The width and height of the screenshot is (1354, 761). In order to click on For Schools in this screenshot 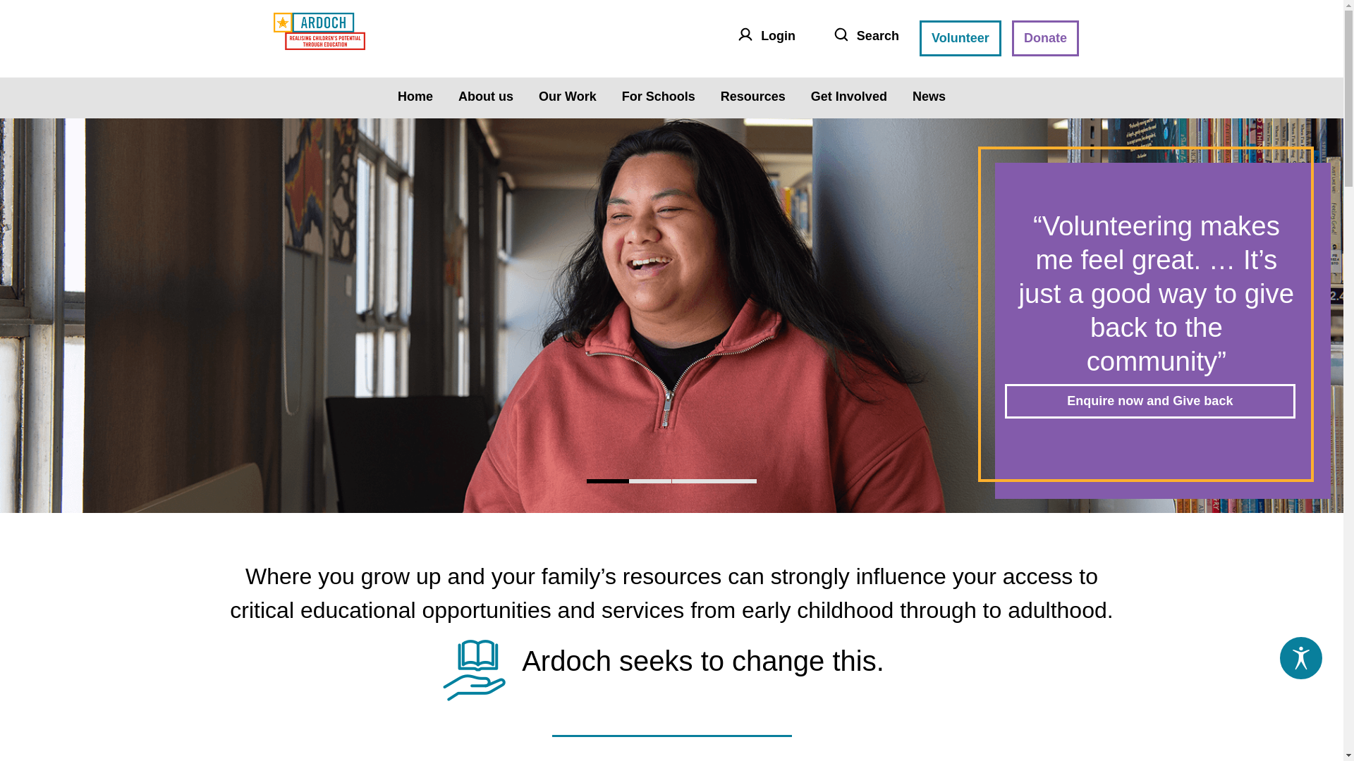, I will do `click(659, 97)`.